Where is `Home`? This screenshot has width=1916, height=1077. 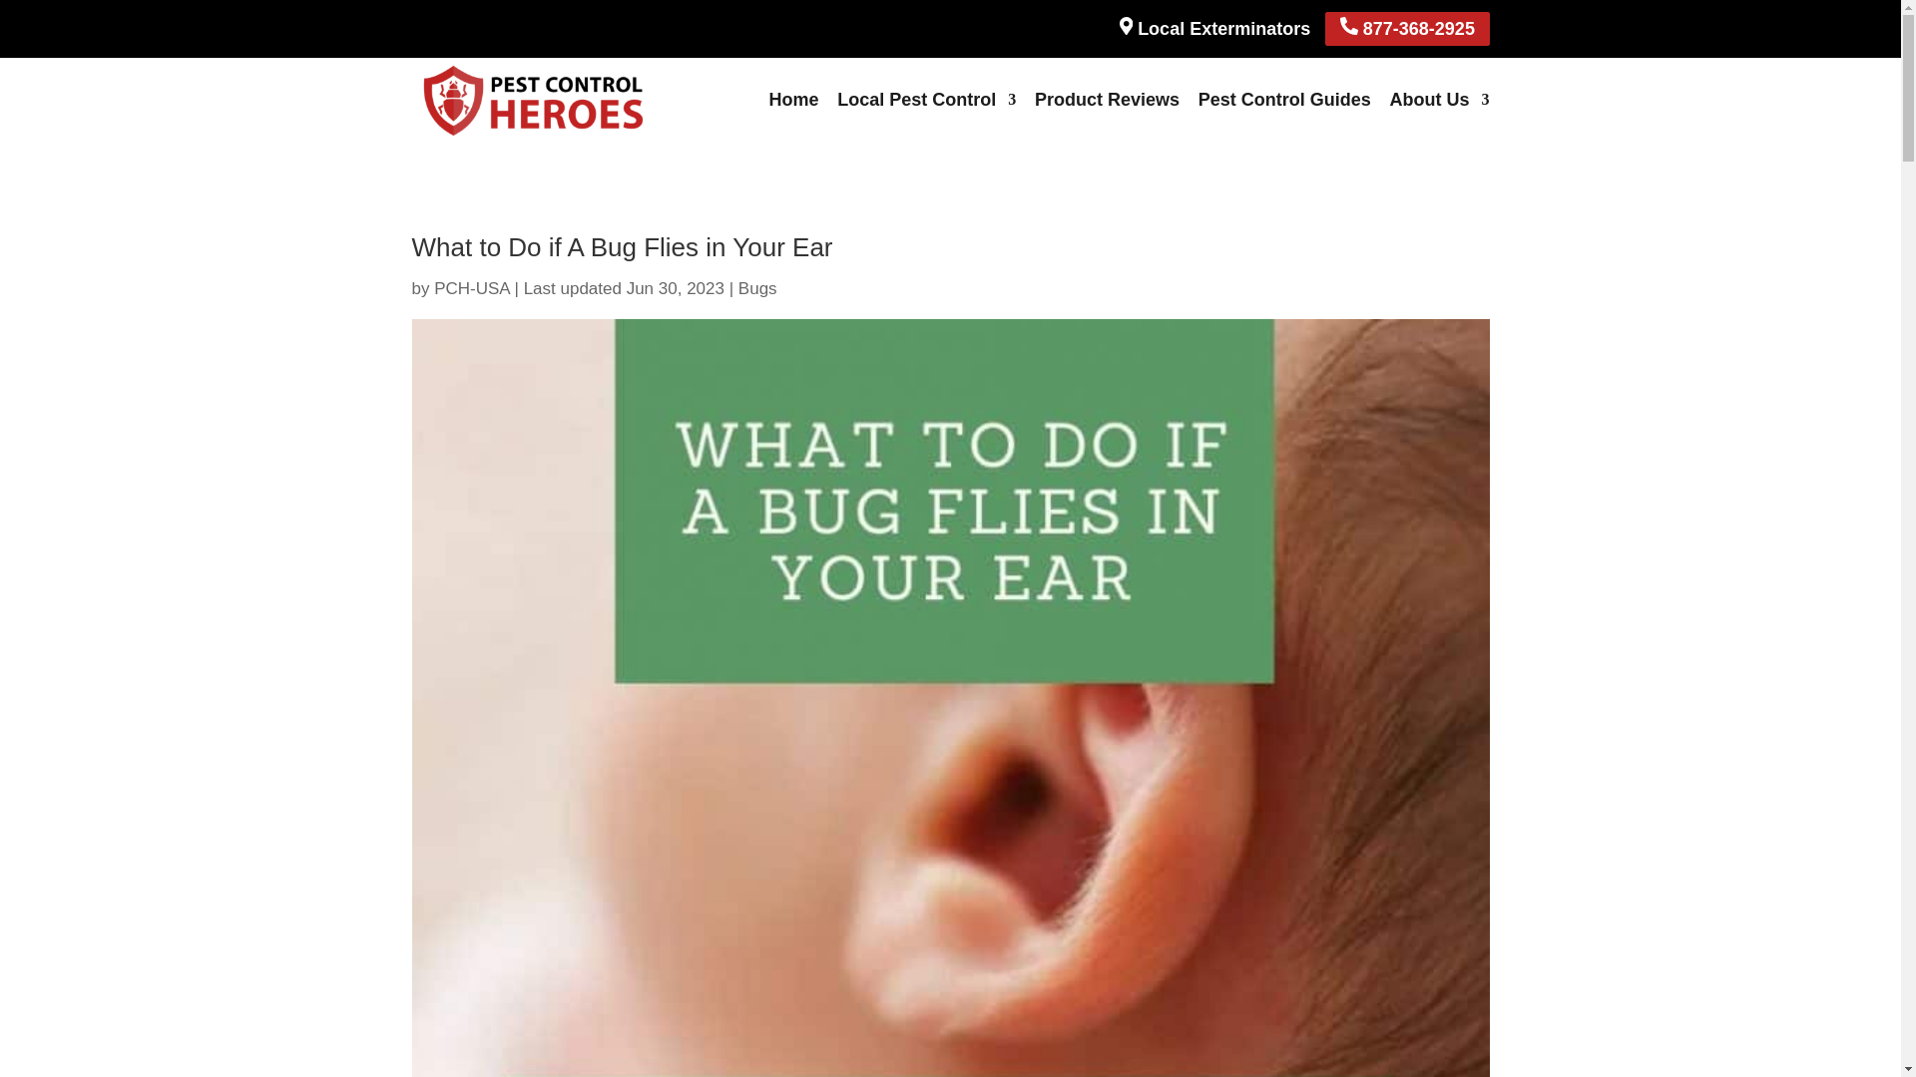
Home is located at coordinates (792, 99).